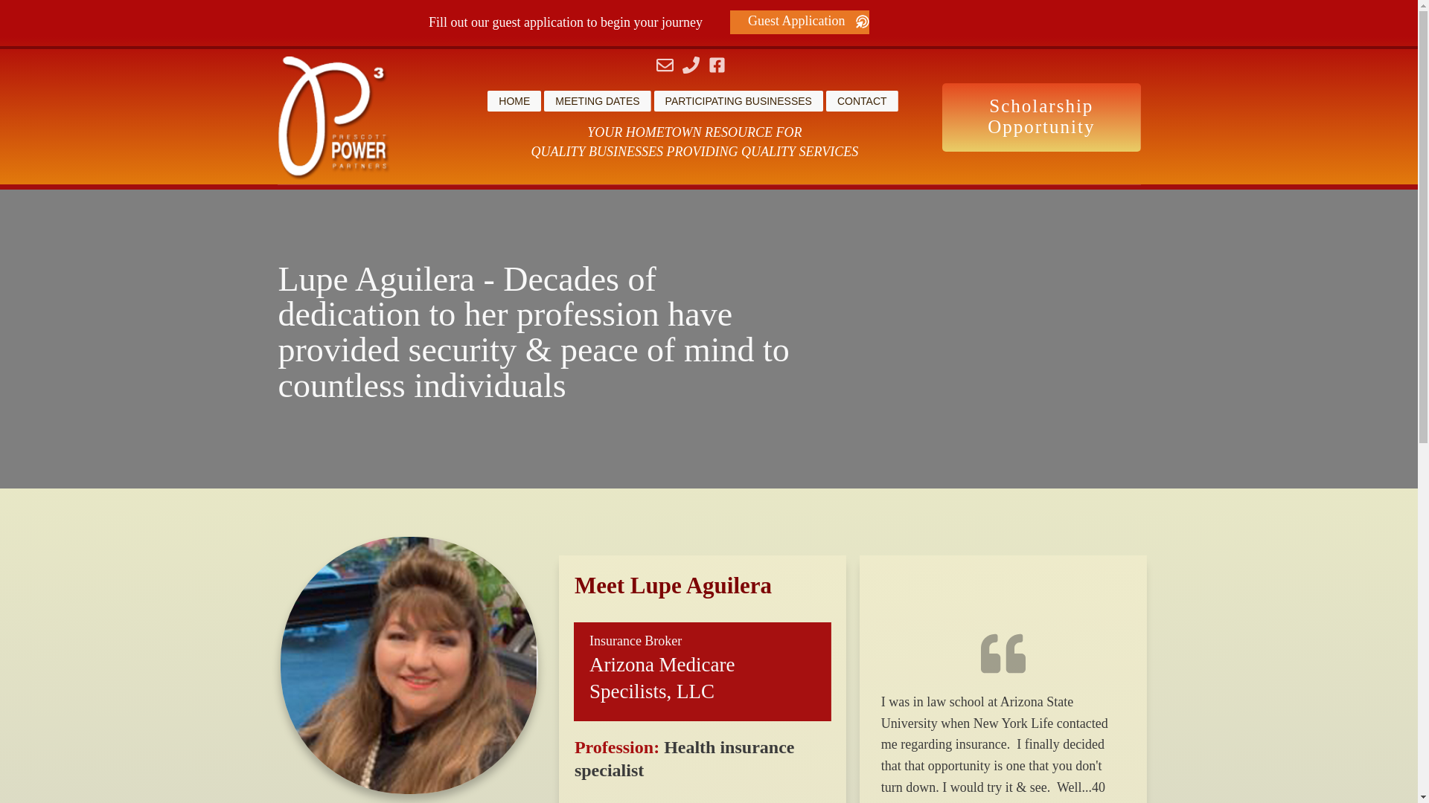 The width and height of the screenshot is (1429, 803). Describe the element at coordinates (597, 101) in the screenshot. I see `MEETING DATES` at that location.